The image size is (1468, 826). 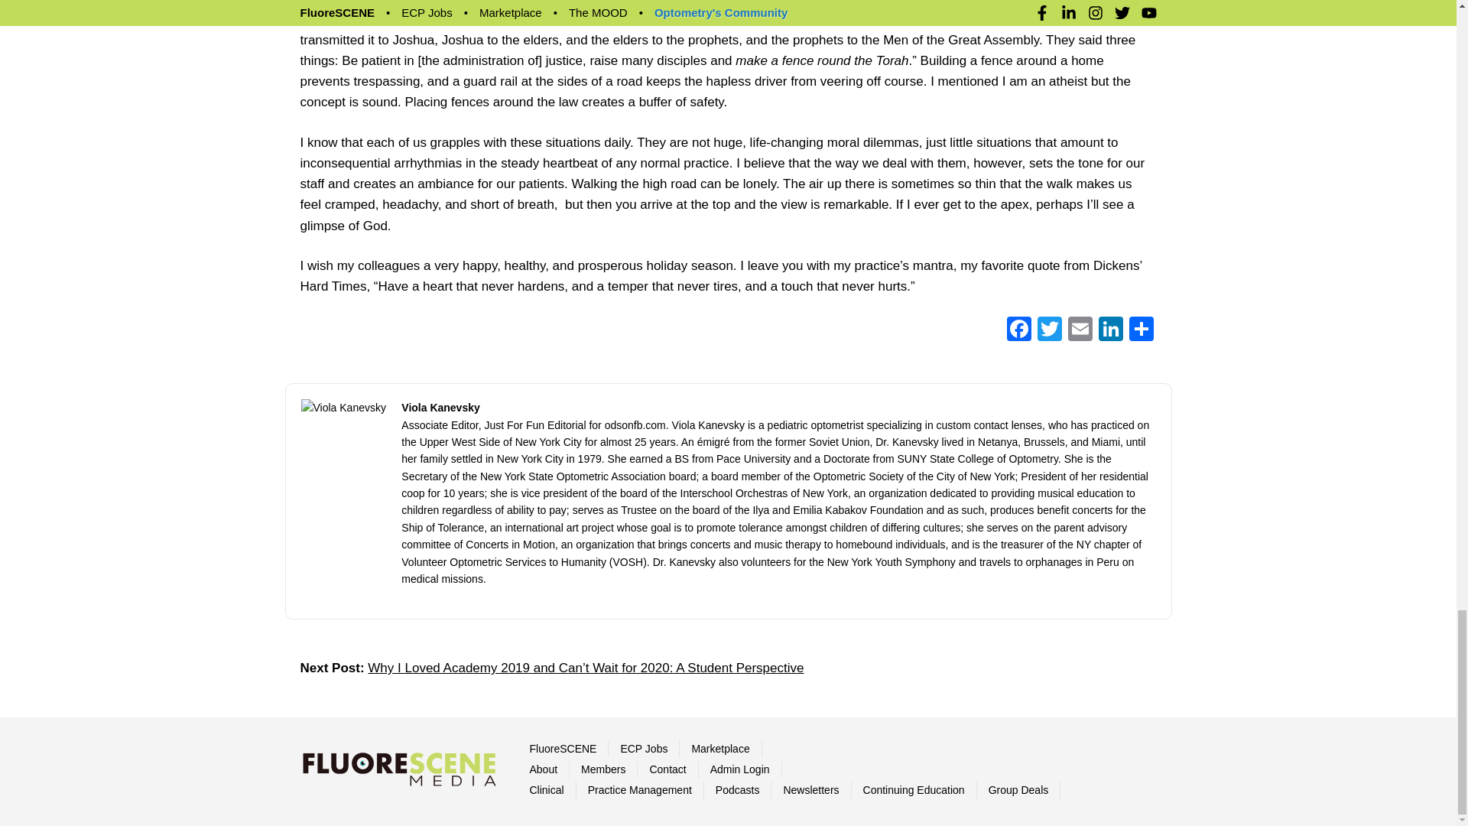 What do you see at coordinates (740, 769) in the screenshot?
I see `Admin Login` at bounding box center [740, 769].